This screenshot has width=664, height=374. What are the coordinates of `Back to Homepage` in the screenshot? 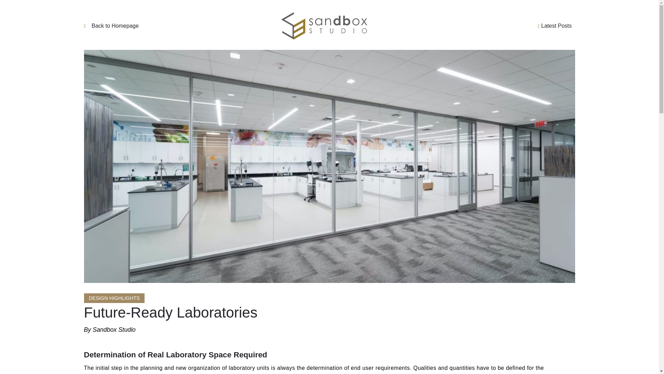 It's located at (142, 26).